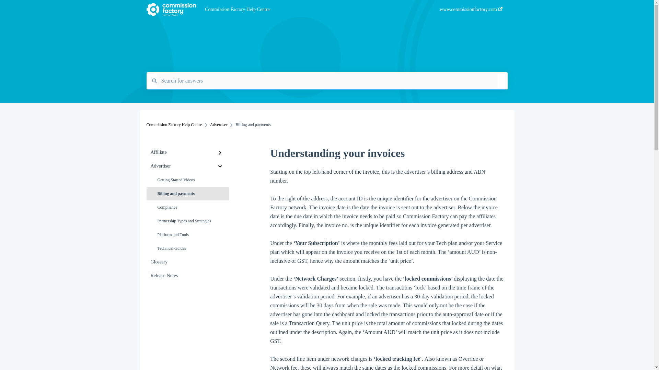  I want to click on Affiliate, so click(187, 152).